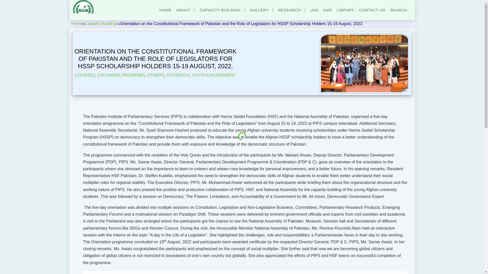 The width and height of the screenshot is (488, 274). What do you see at coordinates (262, 10) in the screenshot?
I see `GALLERY` at bounding box center [262, 10].